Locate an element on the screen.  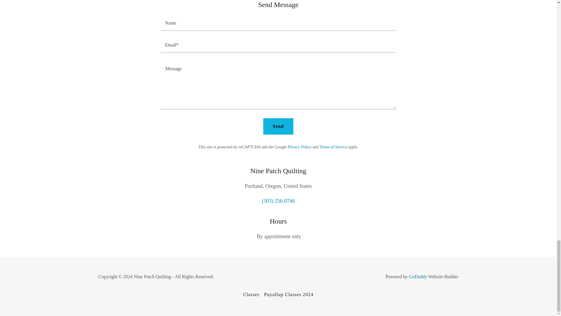
Puyallup Classes 2024 is located at coordinates (289, 294).